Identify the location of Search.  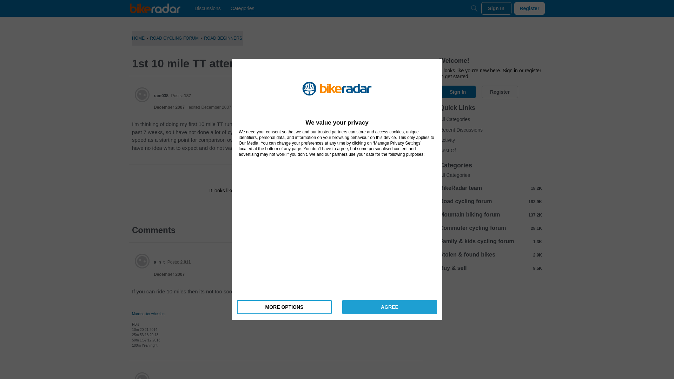
(474, 8).